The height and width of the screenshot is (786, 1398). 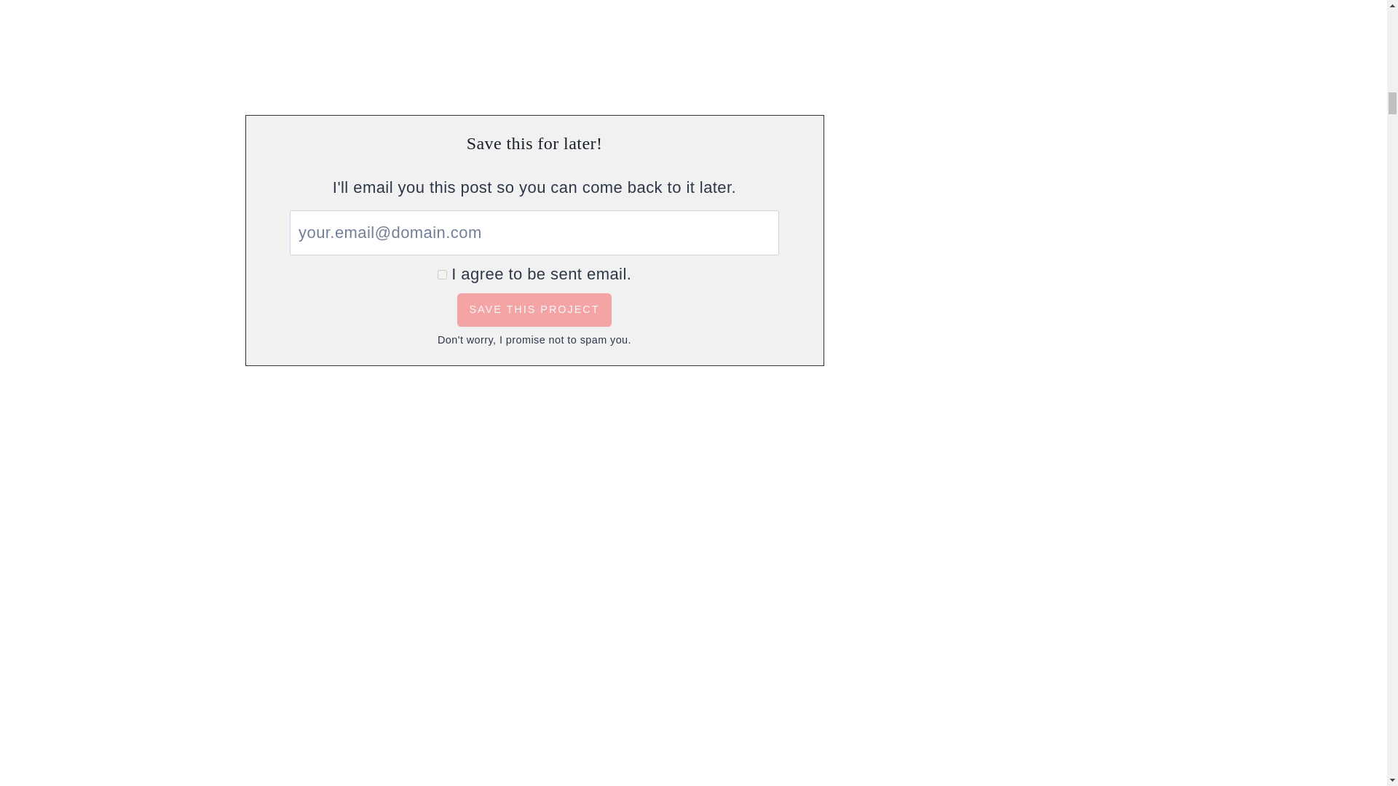 What do you see at coordinates (534, 310) in the screenshot?
I see `Save This Project` at bounding box center [534, 310].